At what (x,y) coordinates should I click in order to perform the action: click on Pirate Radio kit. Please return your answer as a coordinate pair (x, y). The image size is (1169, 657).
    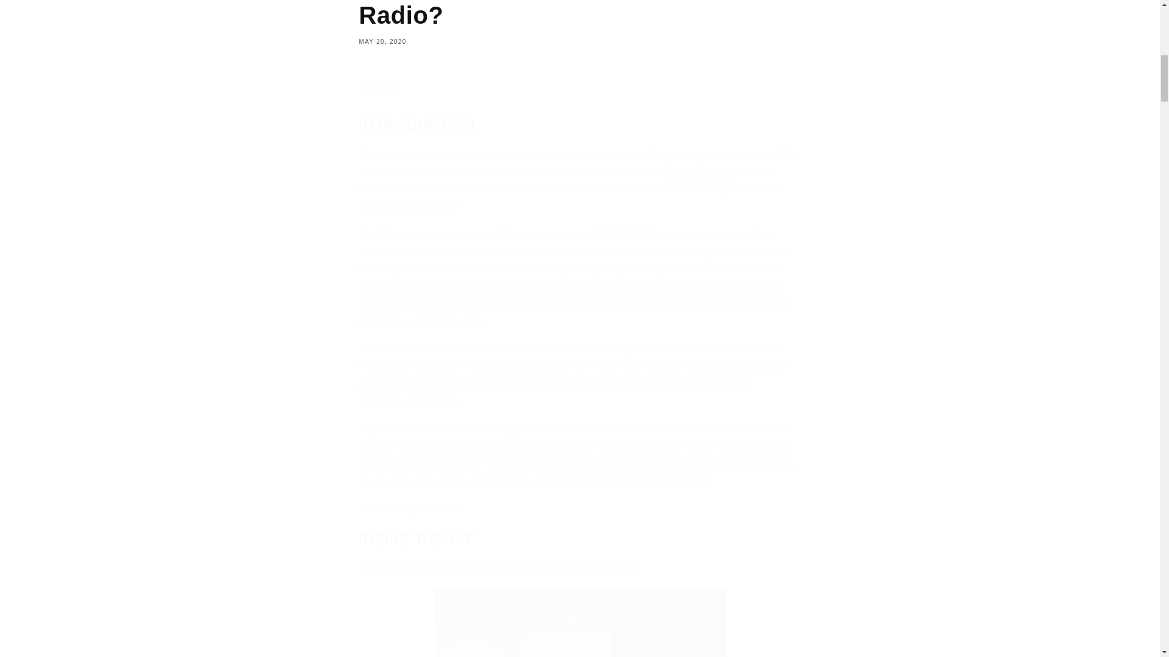
    Looking at the image, I should click on (703, 172).